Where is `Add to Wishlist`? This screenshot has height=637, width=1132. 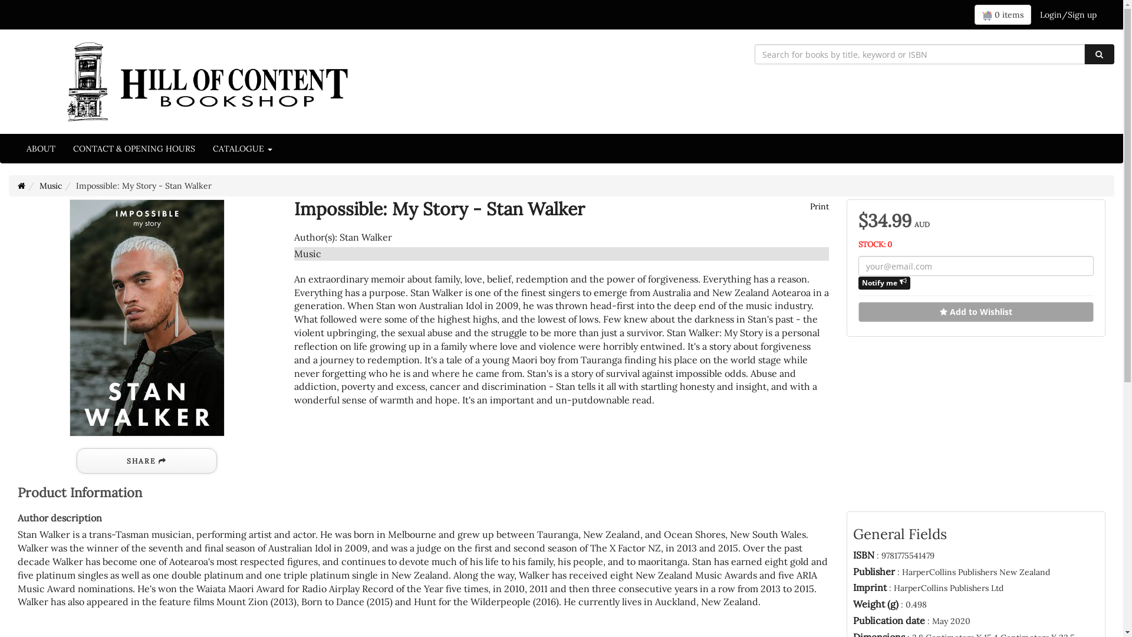 Add to Wishlist is located at coordinates (976, 312).